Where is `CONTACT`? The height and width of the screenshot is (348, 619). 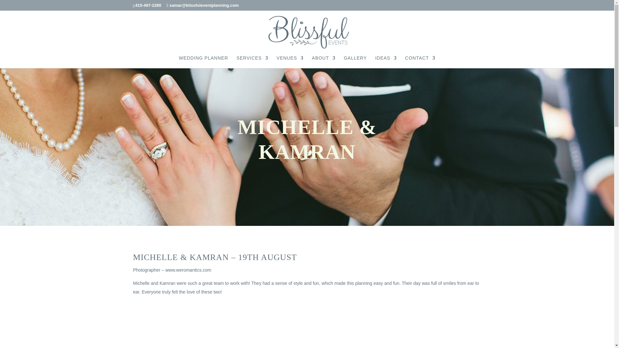
CONTACT is located at coordinates (420, 62).